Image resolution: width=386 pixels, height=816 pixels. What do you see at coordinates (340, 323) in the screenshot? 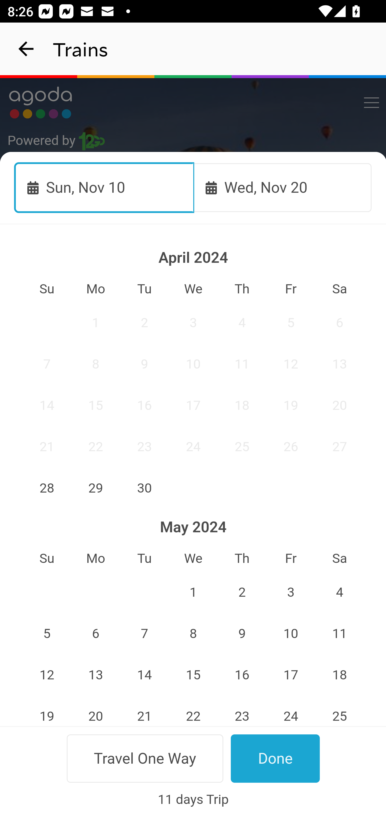
I see `6` at bounding box center [340, 323].